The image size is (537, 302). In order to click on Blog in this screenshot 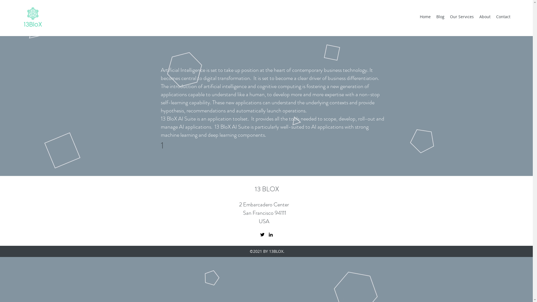, I will do `click(440, 17)`.